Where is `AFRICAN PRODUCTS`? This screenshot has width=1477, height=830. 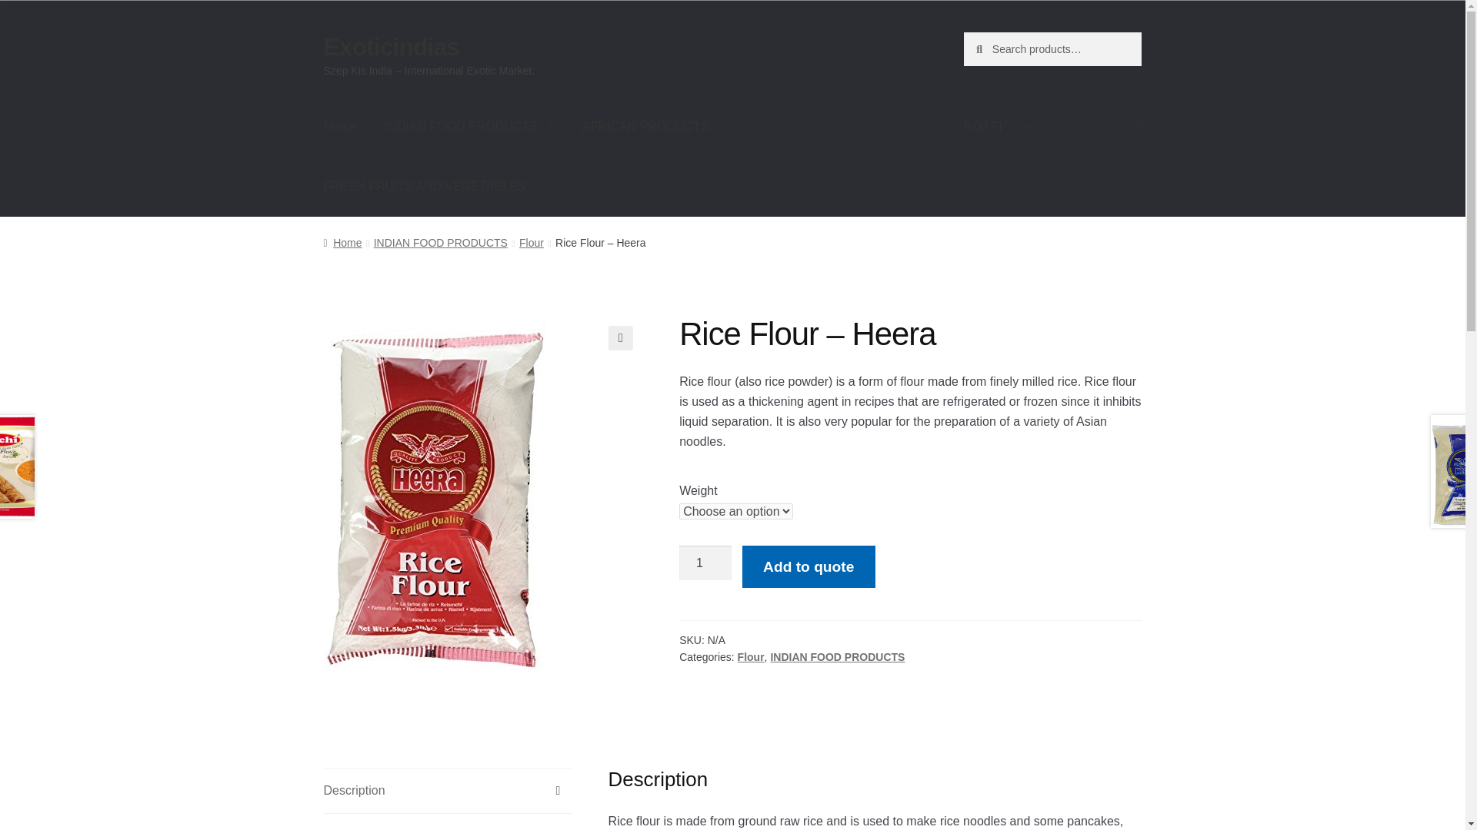
AFRICAN PRODUCTS is located at coordinates (645, 127).